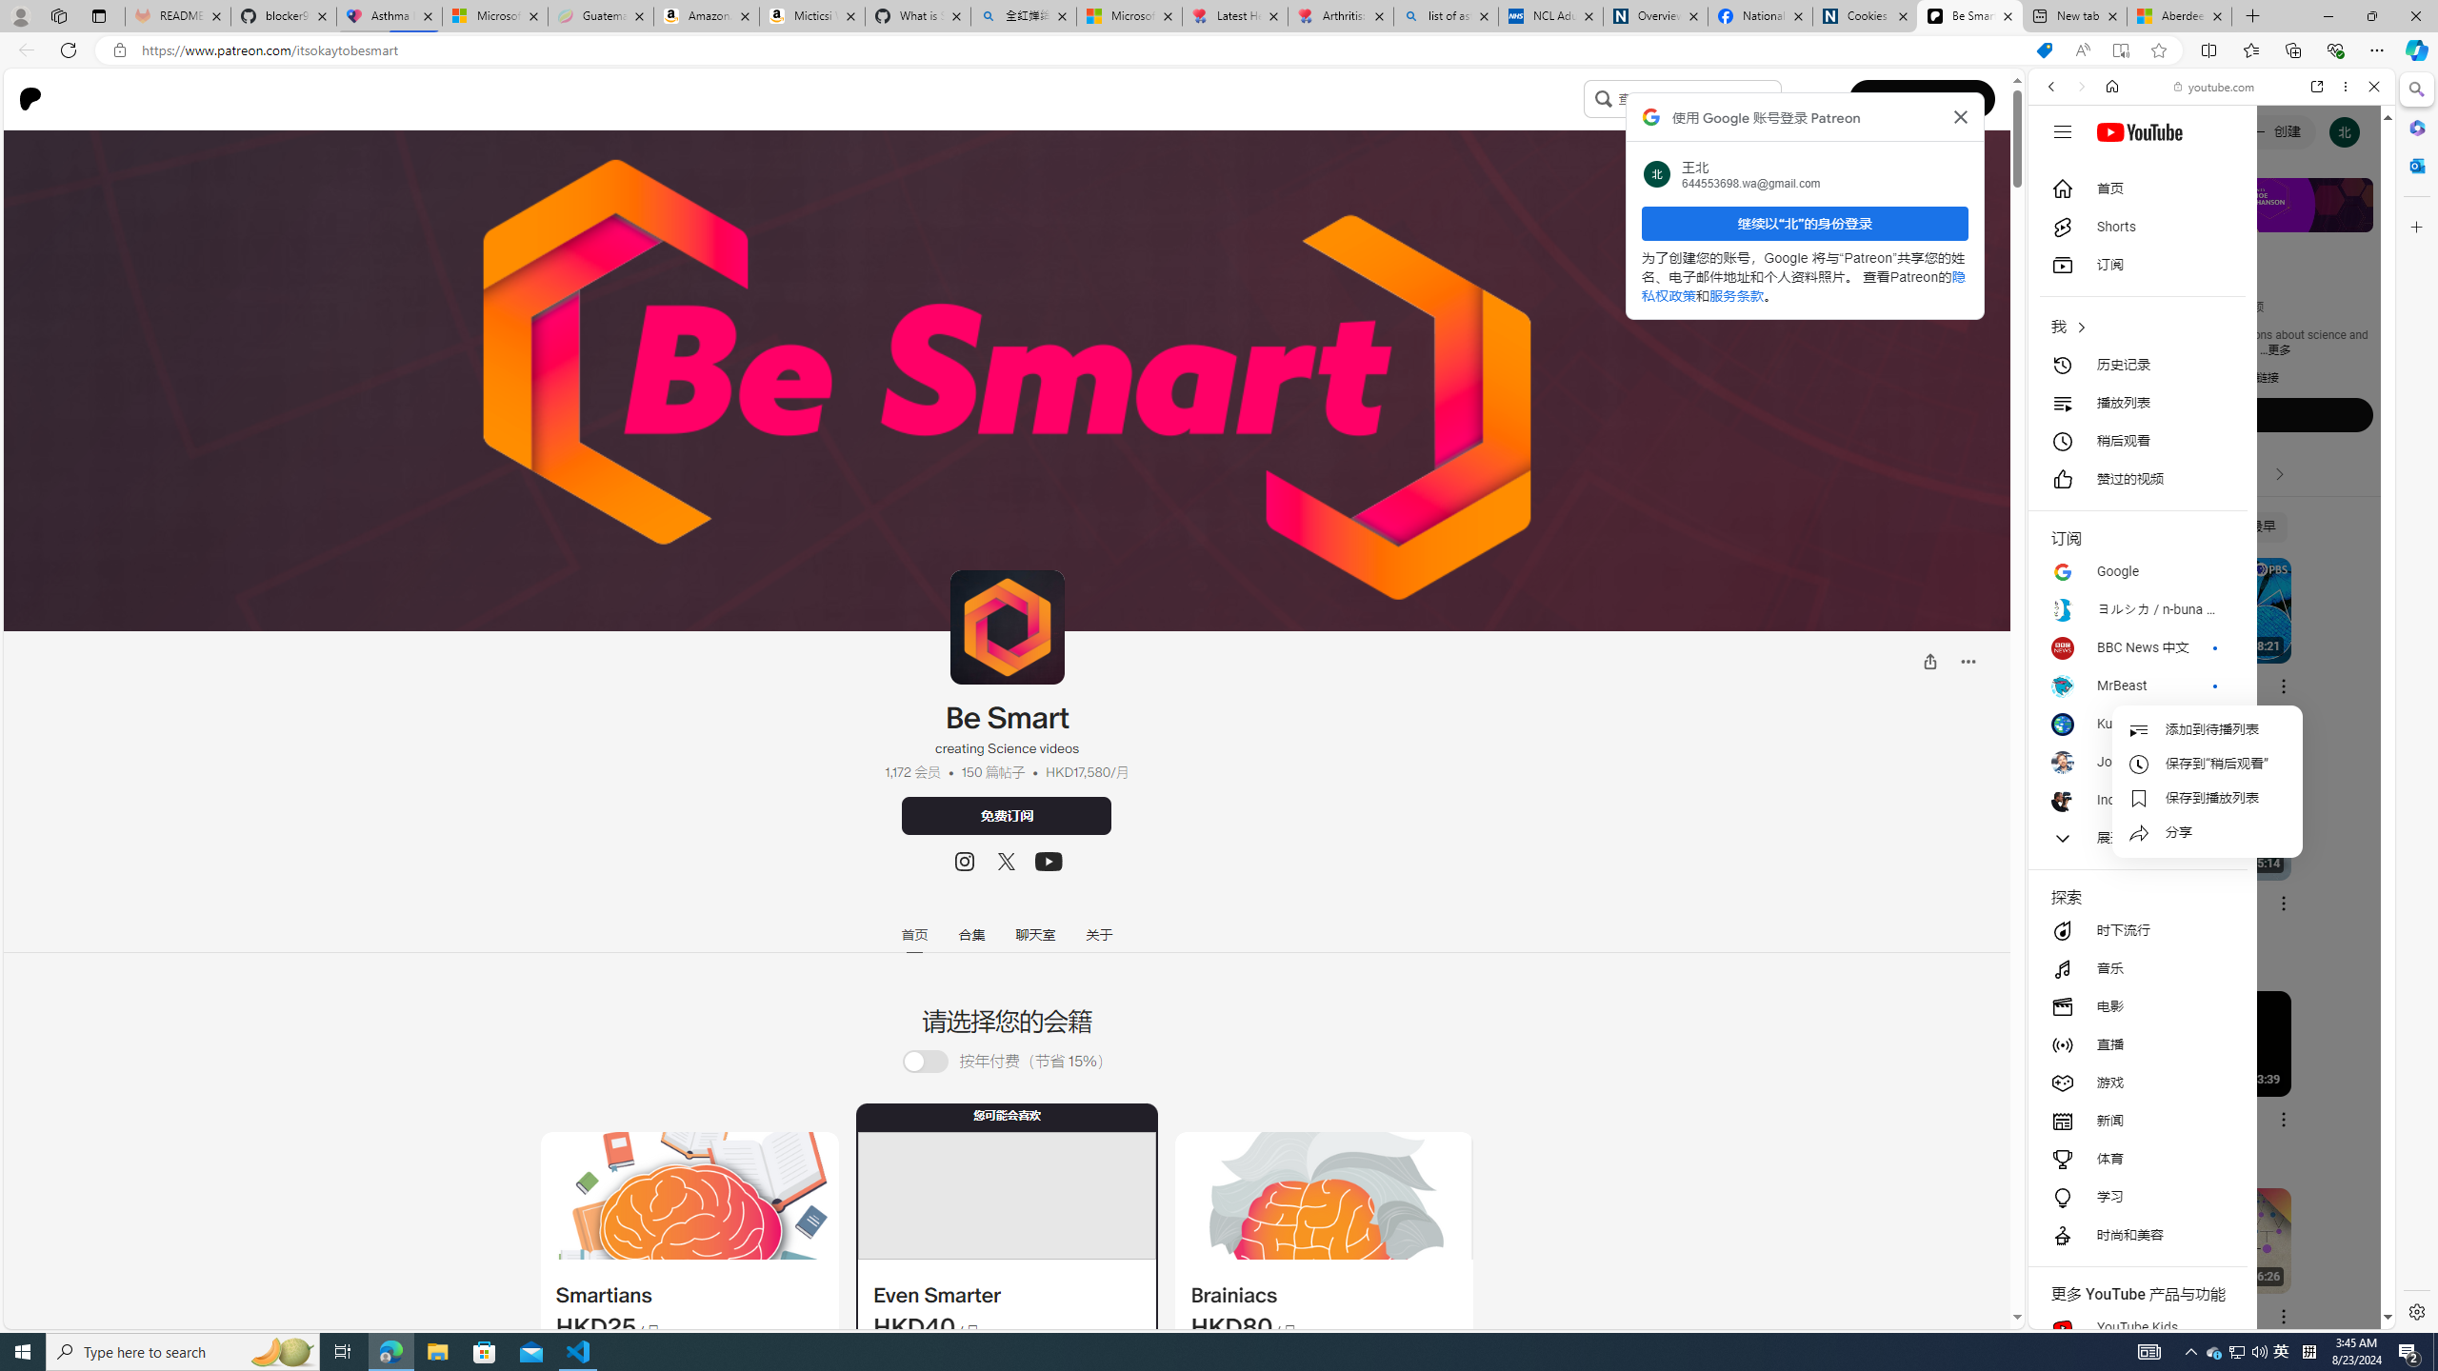 The image size is (2438, 1371). Describe the element at coordinates (2204, 1264) in the screenshot. I see `you` at that location.